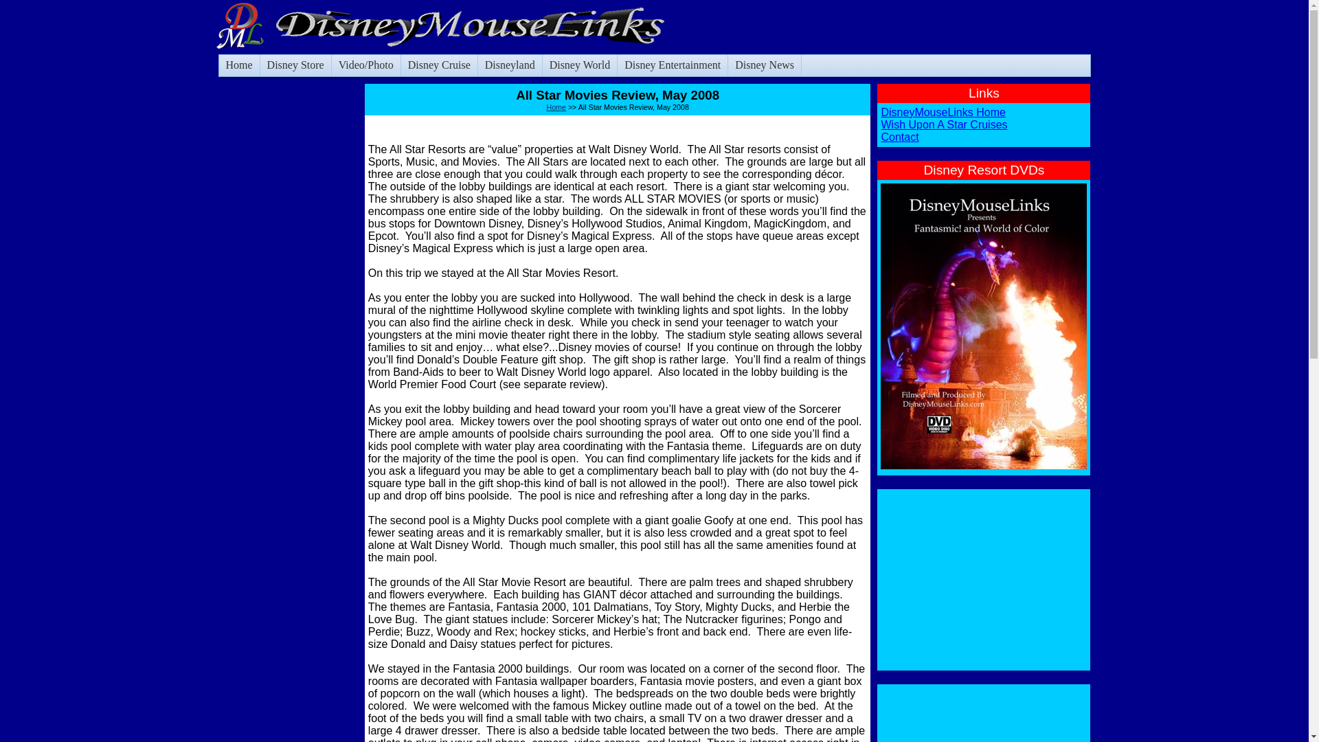  Describe the element at coordinates (295, 65) in the screenshot. I see `Disney Store` at that location.